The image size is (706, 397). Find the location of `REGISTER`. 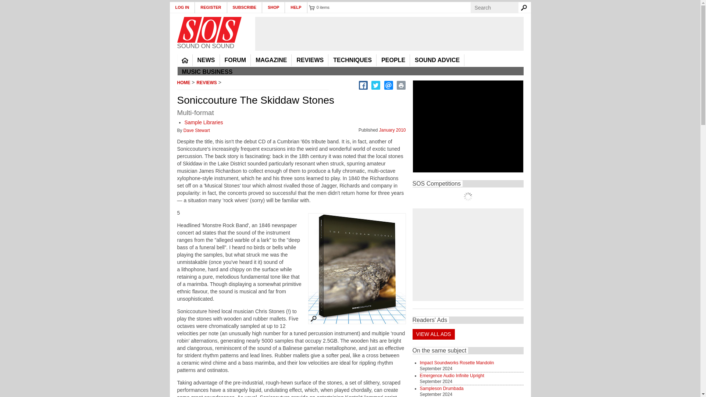

REGISTER is located at coordinates (210, 7).